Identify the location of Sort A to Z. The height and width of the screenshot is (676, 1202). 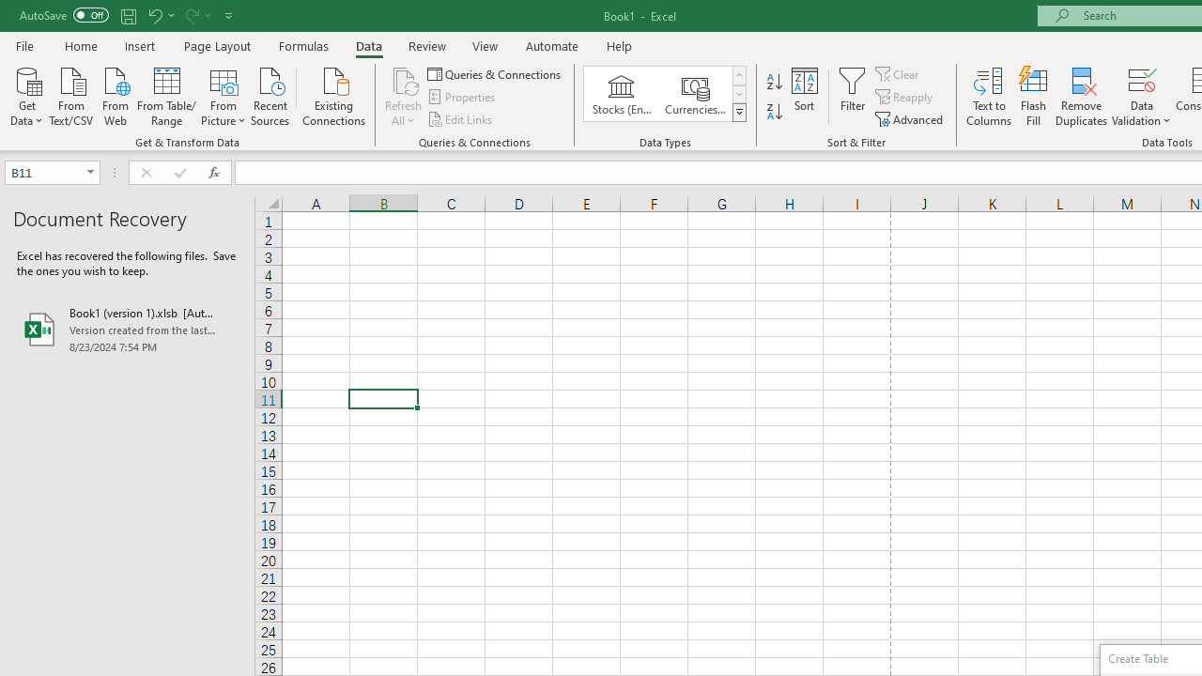
(774, 83).